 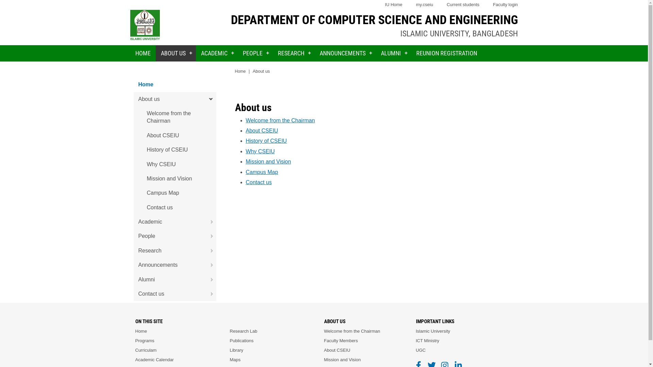 I want to click on Home, so click(x=240, y=71).